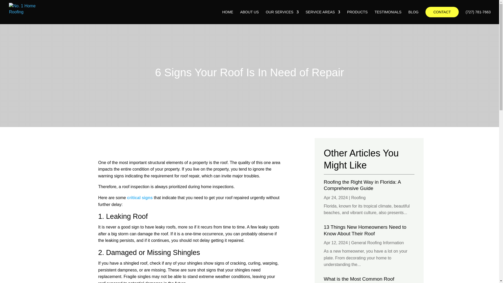 The width and height of the screenshot is (503, 283). What do you see at coordinates (249, 17) in the screenshot?
I see `ABOUT US` at bounding box center [249, 17].